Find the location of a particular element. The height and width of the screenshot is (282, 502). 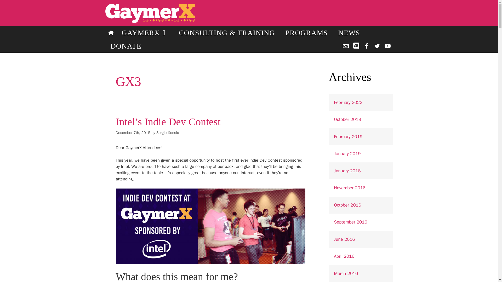

DONATE is located at coordinates (125, 46).